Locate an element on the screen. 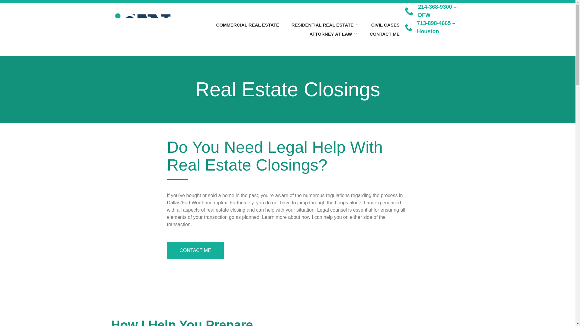  CONTACT ME is located at coordinates (385, 34).